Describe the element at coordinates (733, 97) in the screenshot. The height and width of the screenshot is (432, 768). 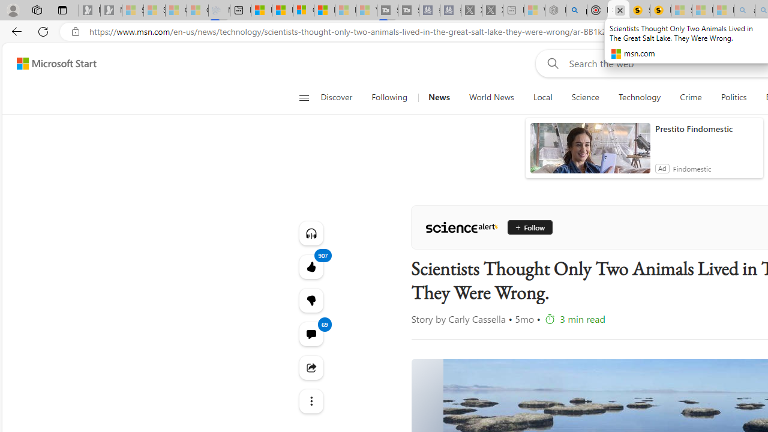
I see `Politics` at that location.